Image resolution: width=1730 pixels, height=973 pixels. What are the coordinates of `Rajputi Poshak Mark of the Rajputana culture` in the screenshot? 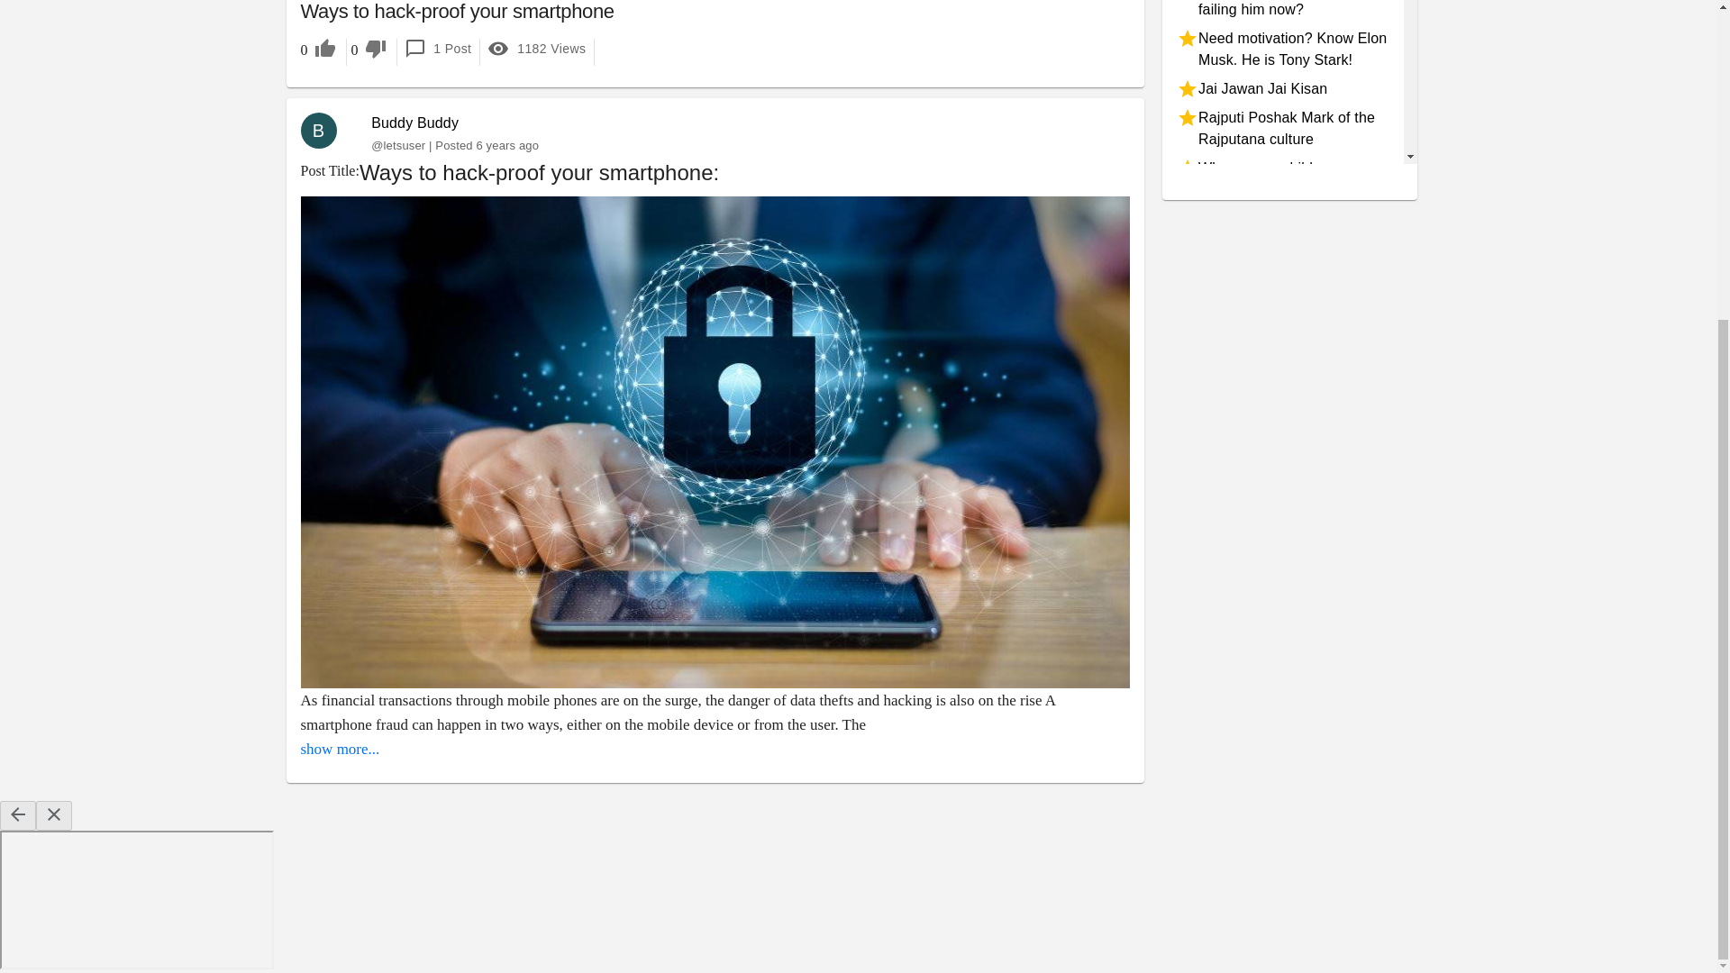 It's located at (1282, 128).